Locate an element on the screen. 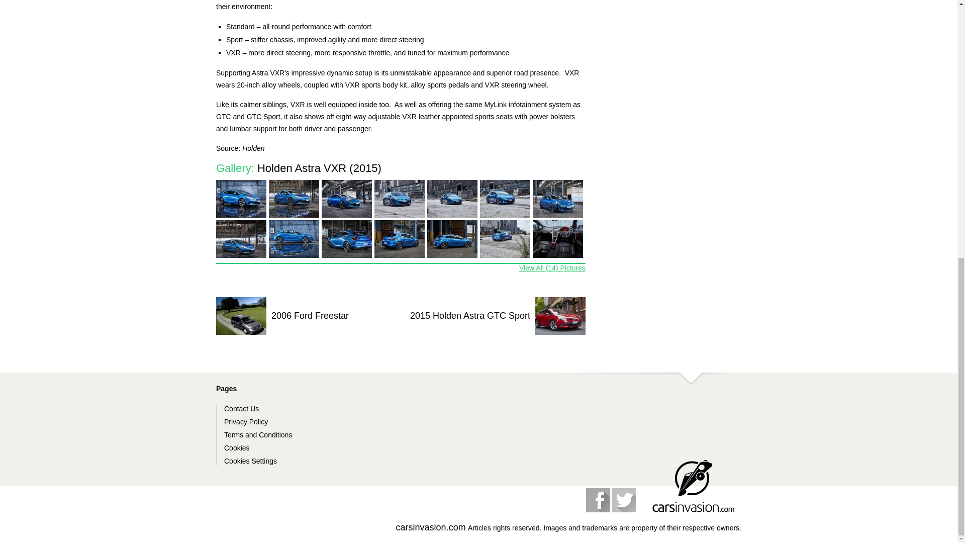 This screenshot has height=543, width=965. Click to view full size image is located at coordinates (346, 239).